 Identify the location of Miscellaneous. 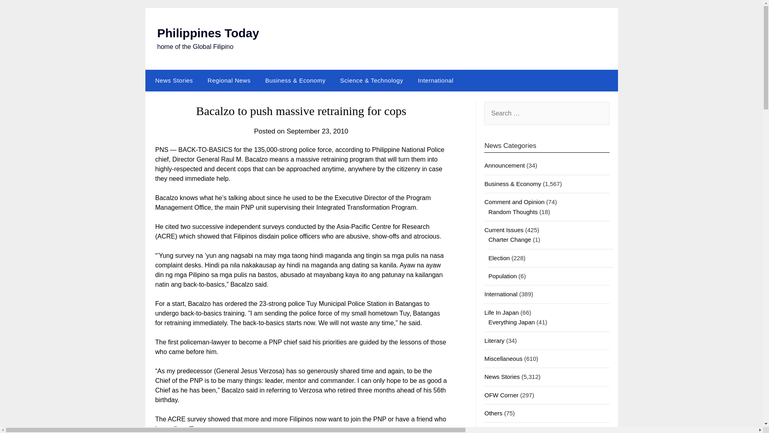
(503, 358).